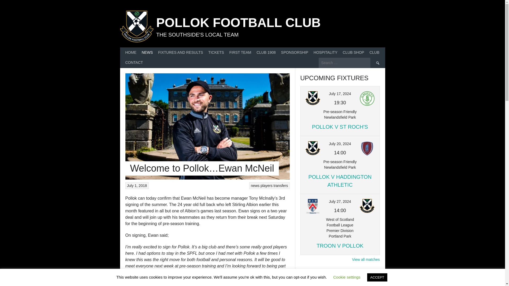 The width and height of the screenshot is (509, 286). What do you see at coordinates (281, 185) in the screenshot?
I see `transfers` at bounding box center [281, 185].